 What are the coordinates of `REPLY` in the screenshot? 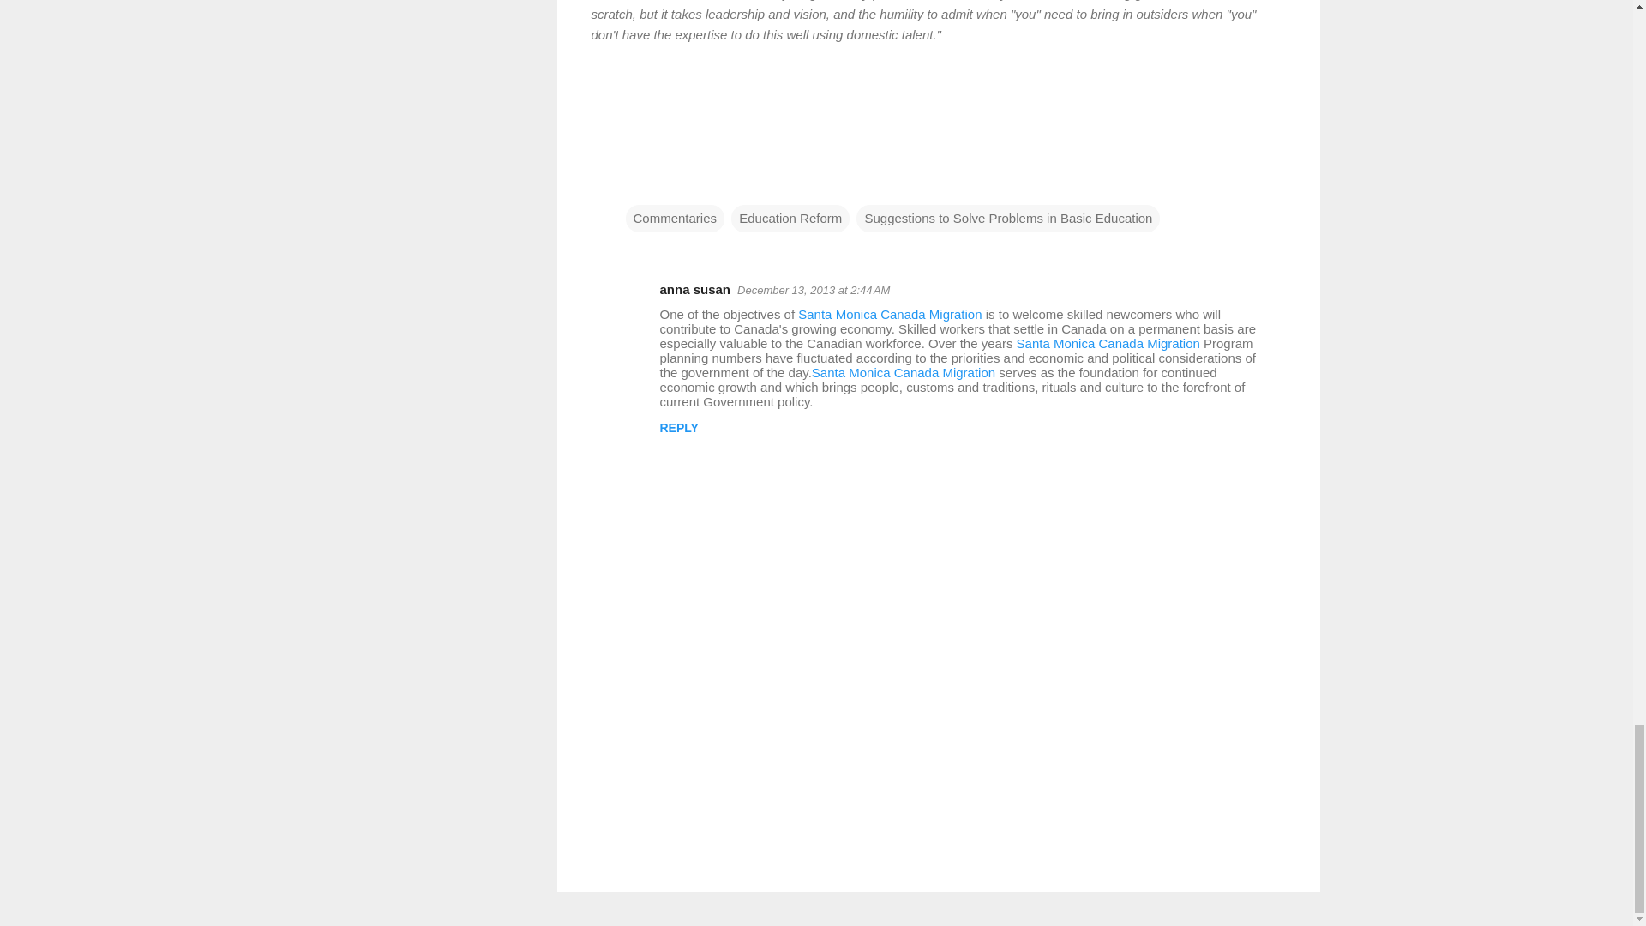 It's located at (679, 427).